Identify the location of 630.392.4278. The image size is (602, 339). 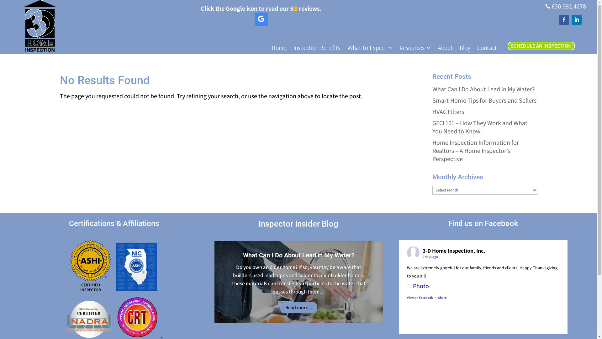
(569, 6).